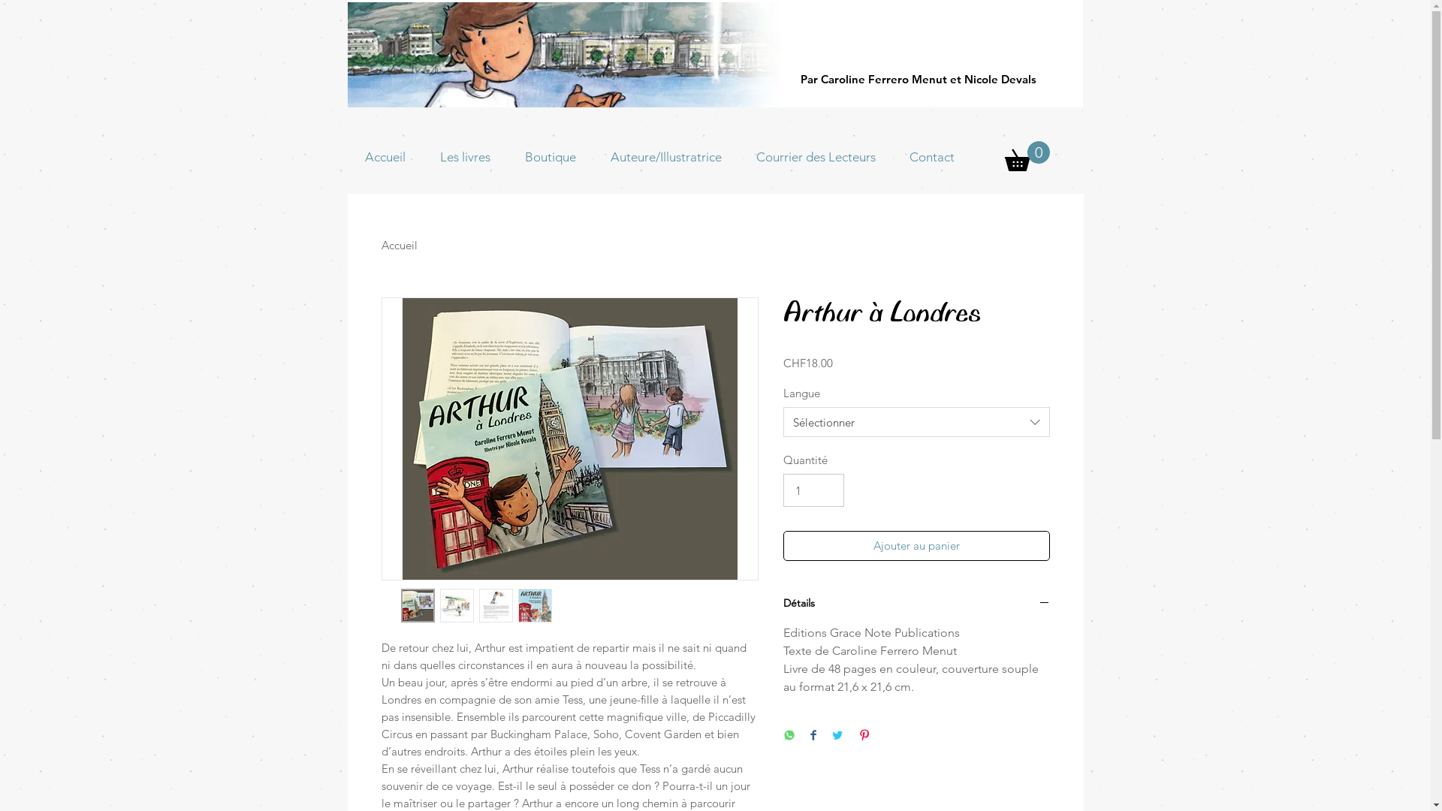 The height and width of the screenshot is (811, 1442). What do you see at coordinates (400, 245) in the screenshot?
I see `Accueil` at bounding box center [400, 245].